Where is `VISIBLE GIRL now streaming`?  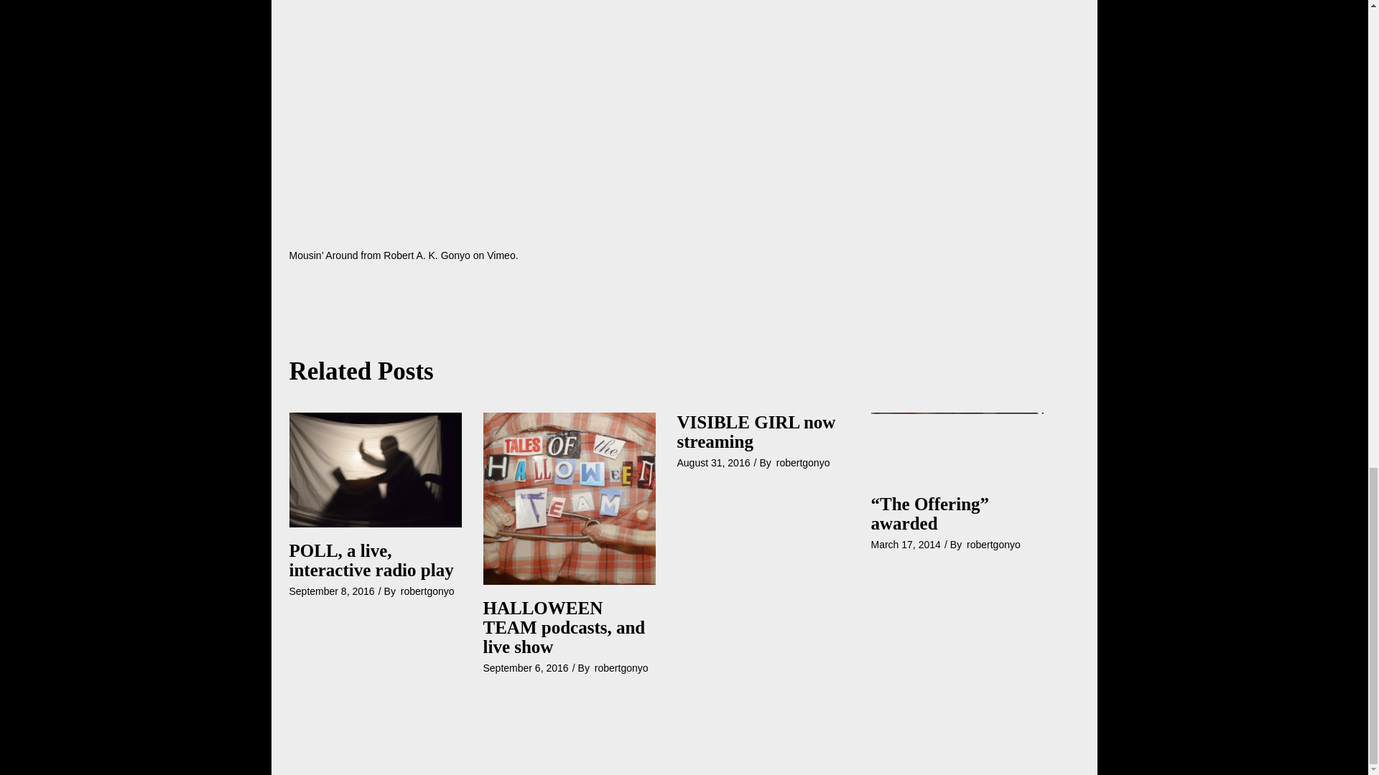
VISIBLE GIRL now streaming is located at coordinates (756, 431).